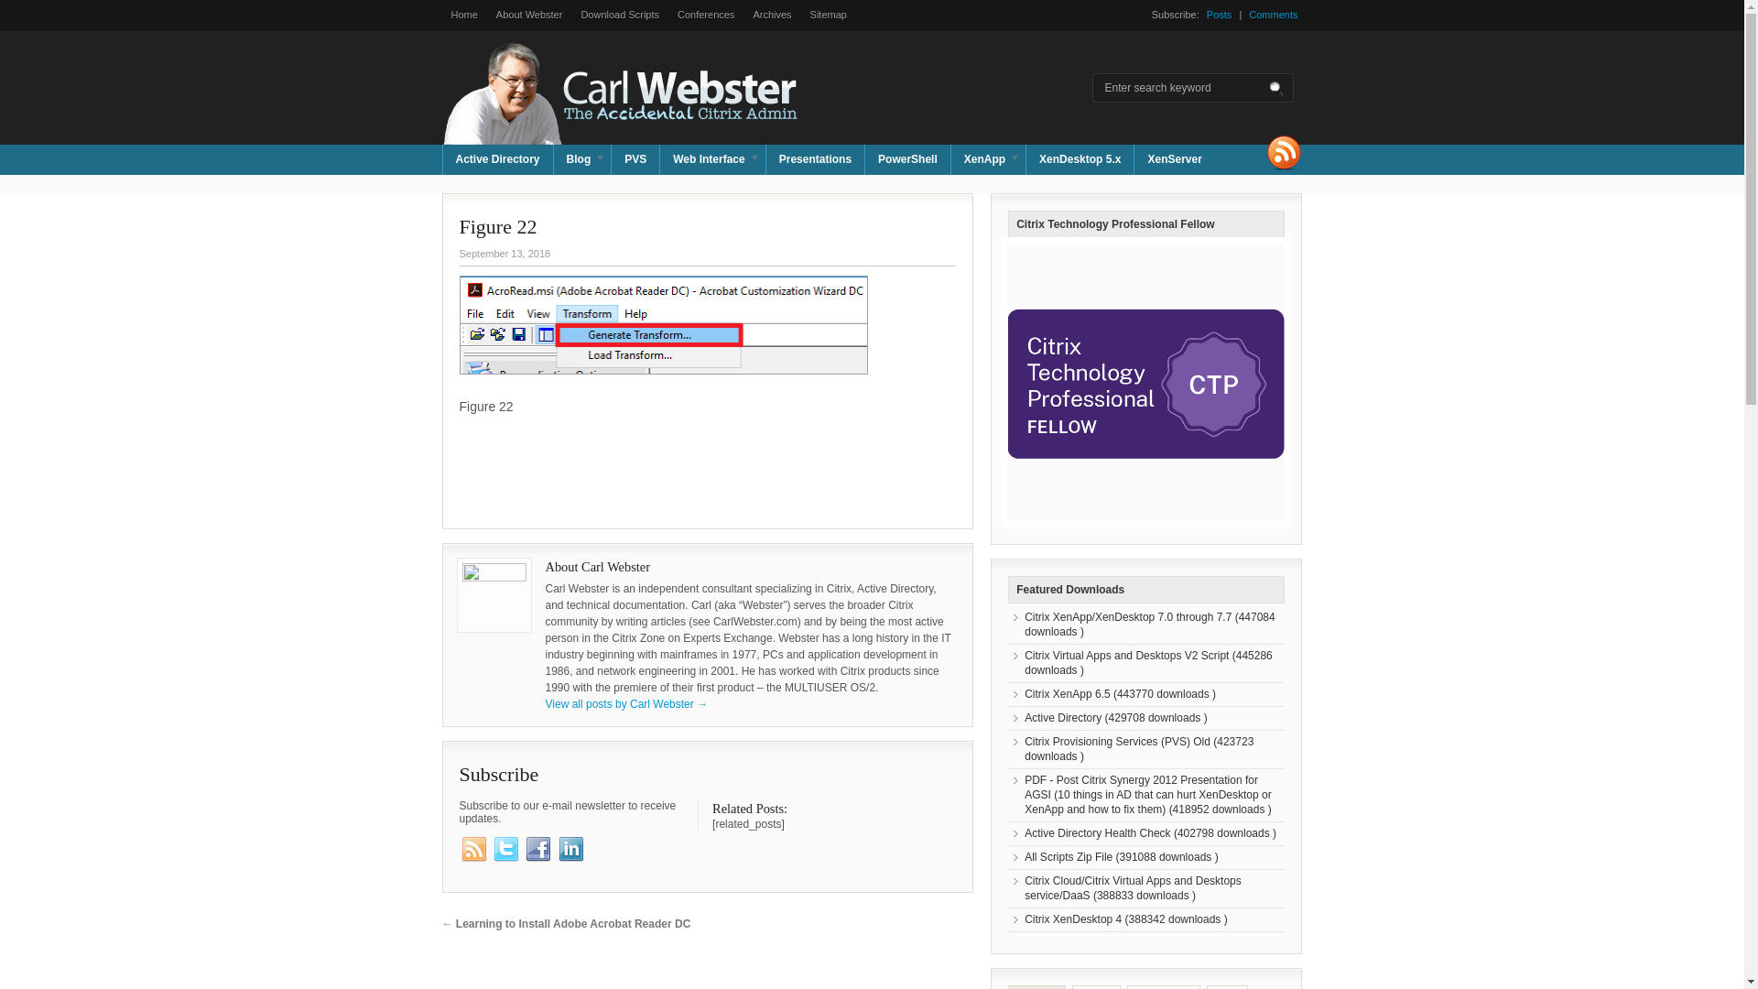  I want to click on Follow us on Twitter, so click(505, 848).